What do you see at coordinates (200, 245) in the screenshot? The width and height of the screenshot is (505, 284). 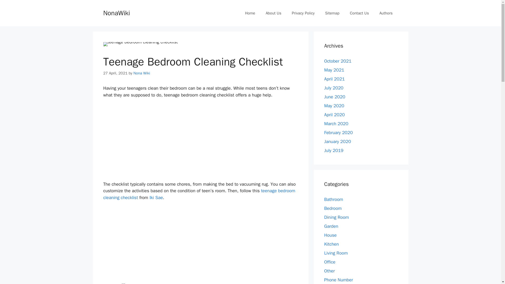 I see `Advertisement` at bounding box center [200, 245].